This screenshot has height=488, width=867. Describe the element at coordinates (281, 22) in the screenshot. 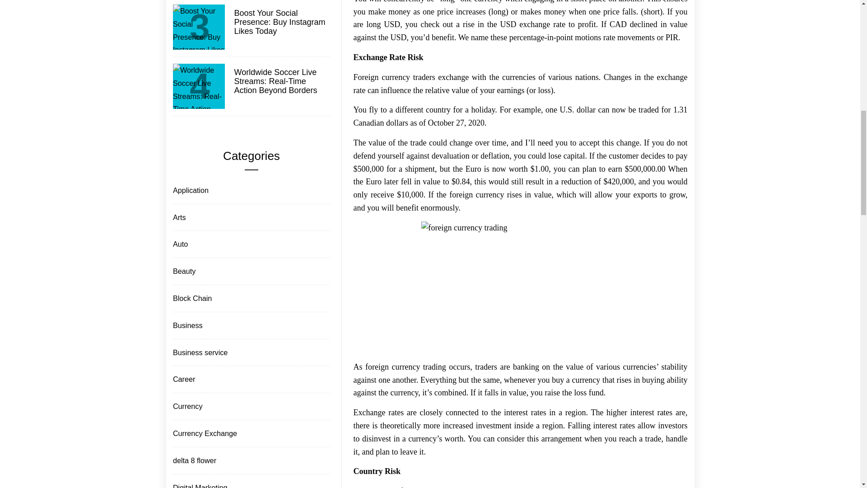

I see `Boost Your Social Presence: Buy Instagram Likes Today` at that location.